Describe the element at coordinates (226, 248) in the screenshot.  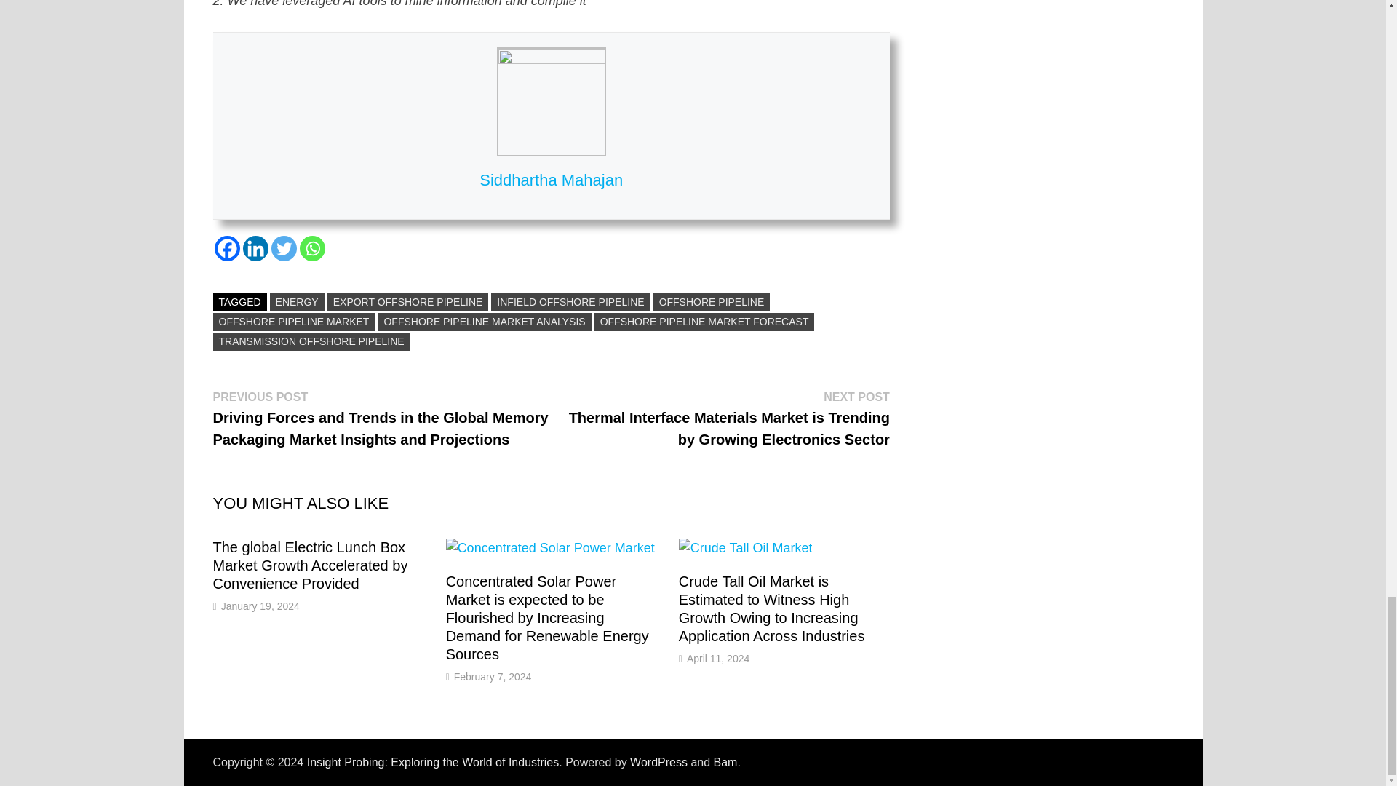
I see `Facebook` at that location.